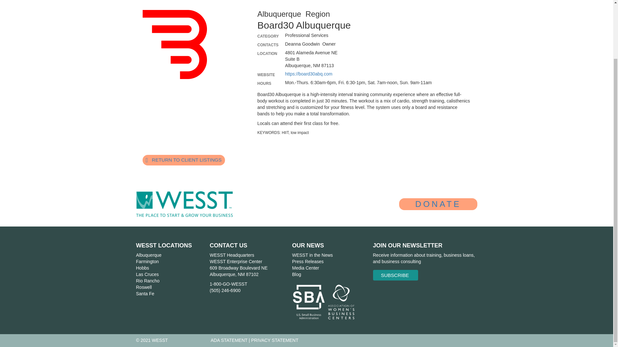  Describe the element at coordinates (144, 287) in the screenshot. I see `Roswell` at that location.